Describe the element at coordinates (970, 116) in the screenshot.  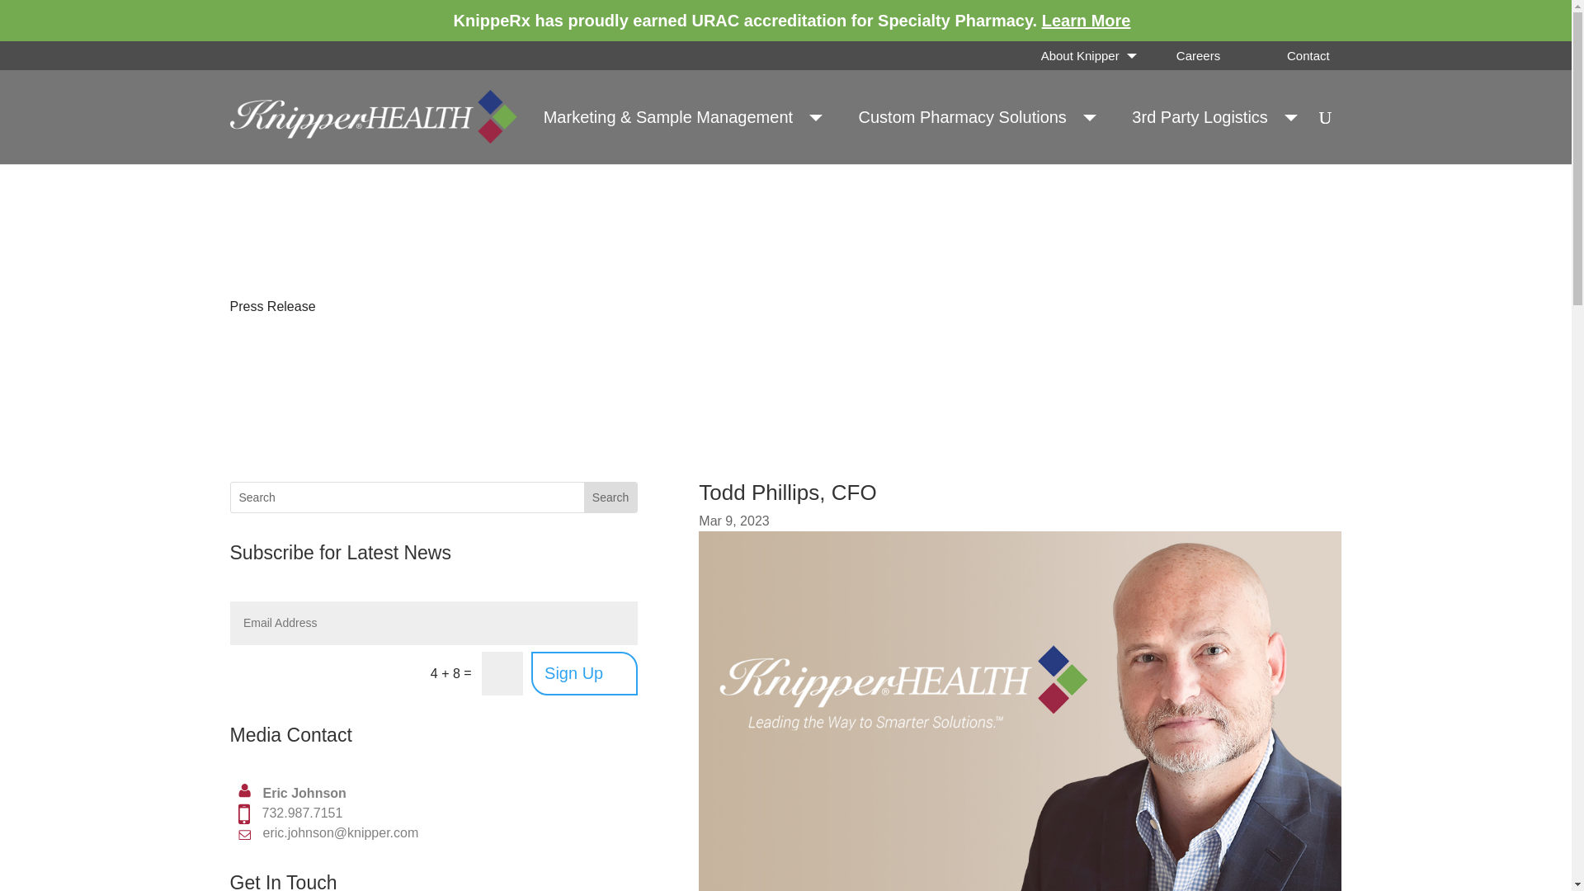
I see `Custom Pharmacy Solutions` at that location.